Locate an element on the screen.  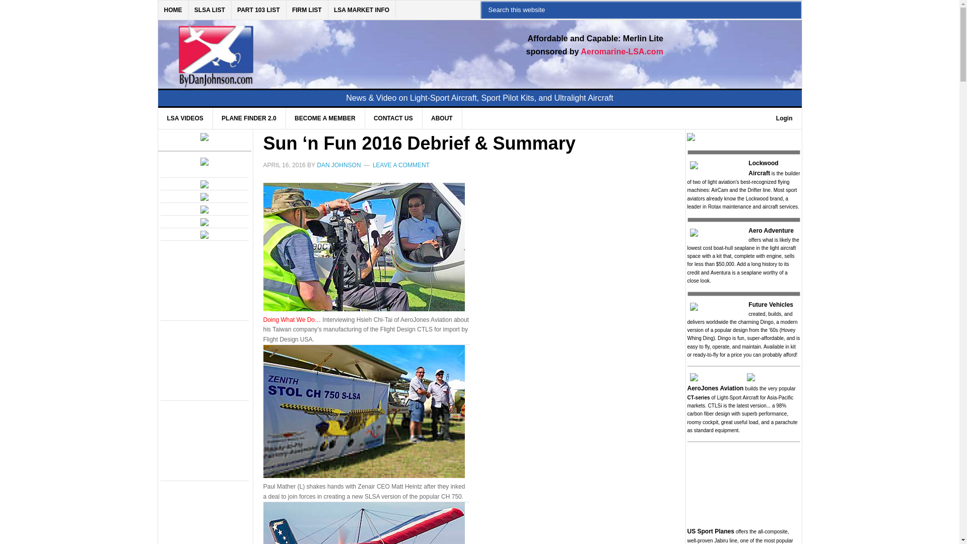
CONTACT US is located at coordinates (393, 118).